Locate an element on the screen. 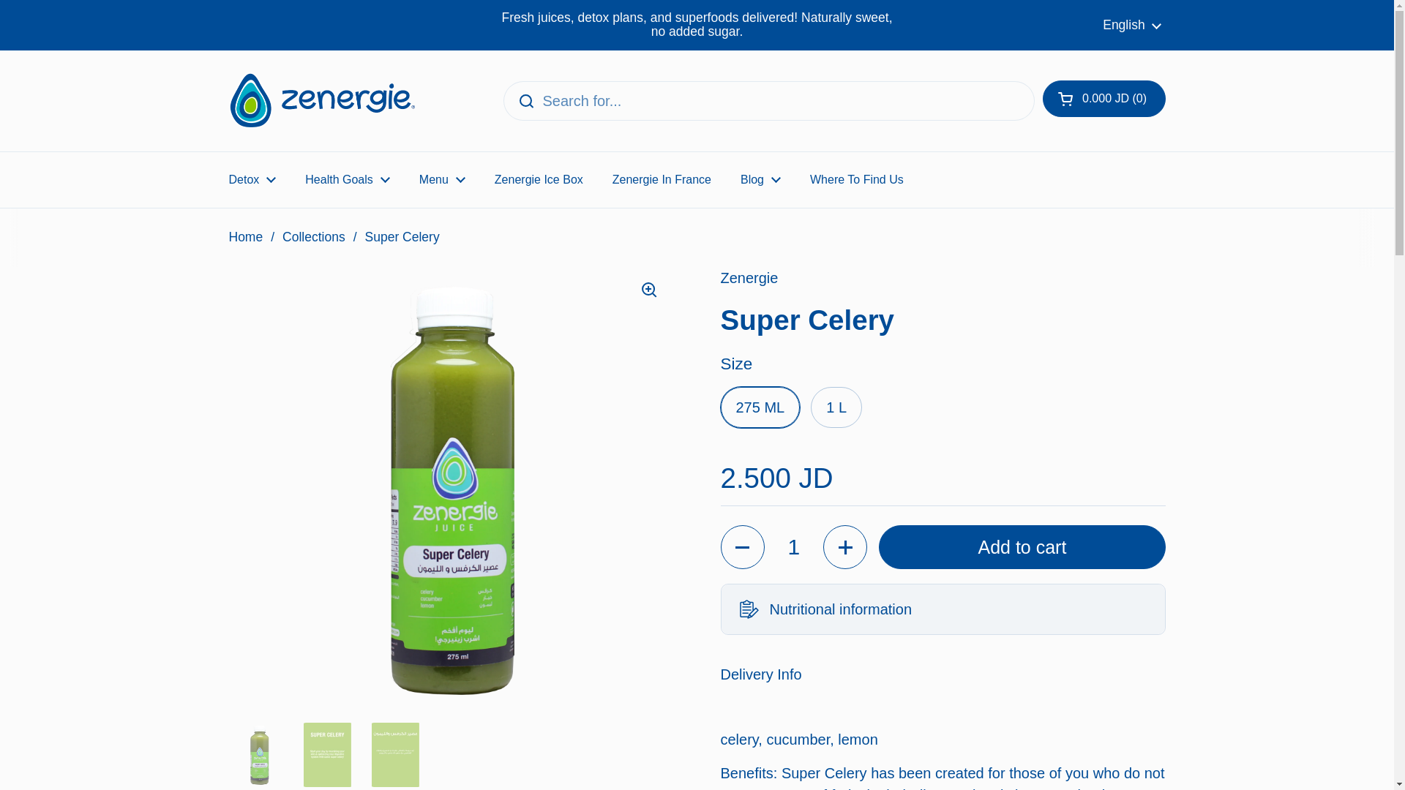 The image size is (1405, 790). Zenergie is located at coordinates (321, 100).